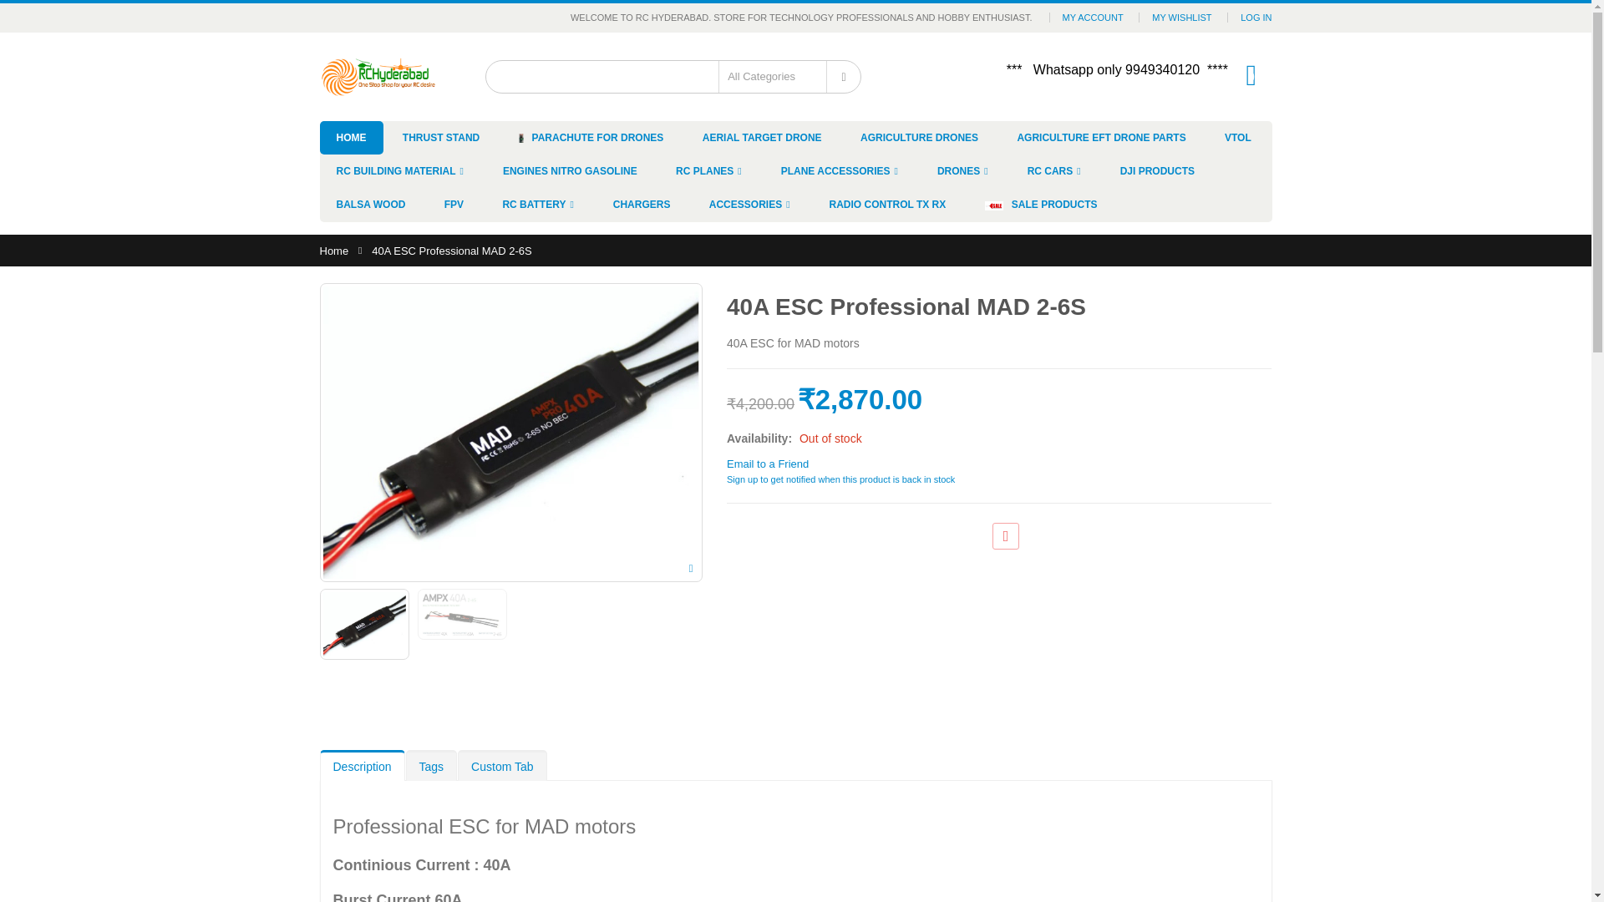  What do you see at coordinates (919, 137) in the screenshot?
I see `AGRICULTURE DRONES` at bounding box center [919, 137].